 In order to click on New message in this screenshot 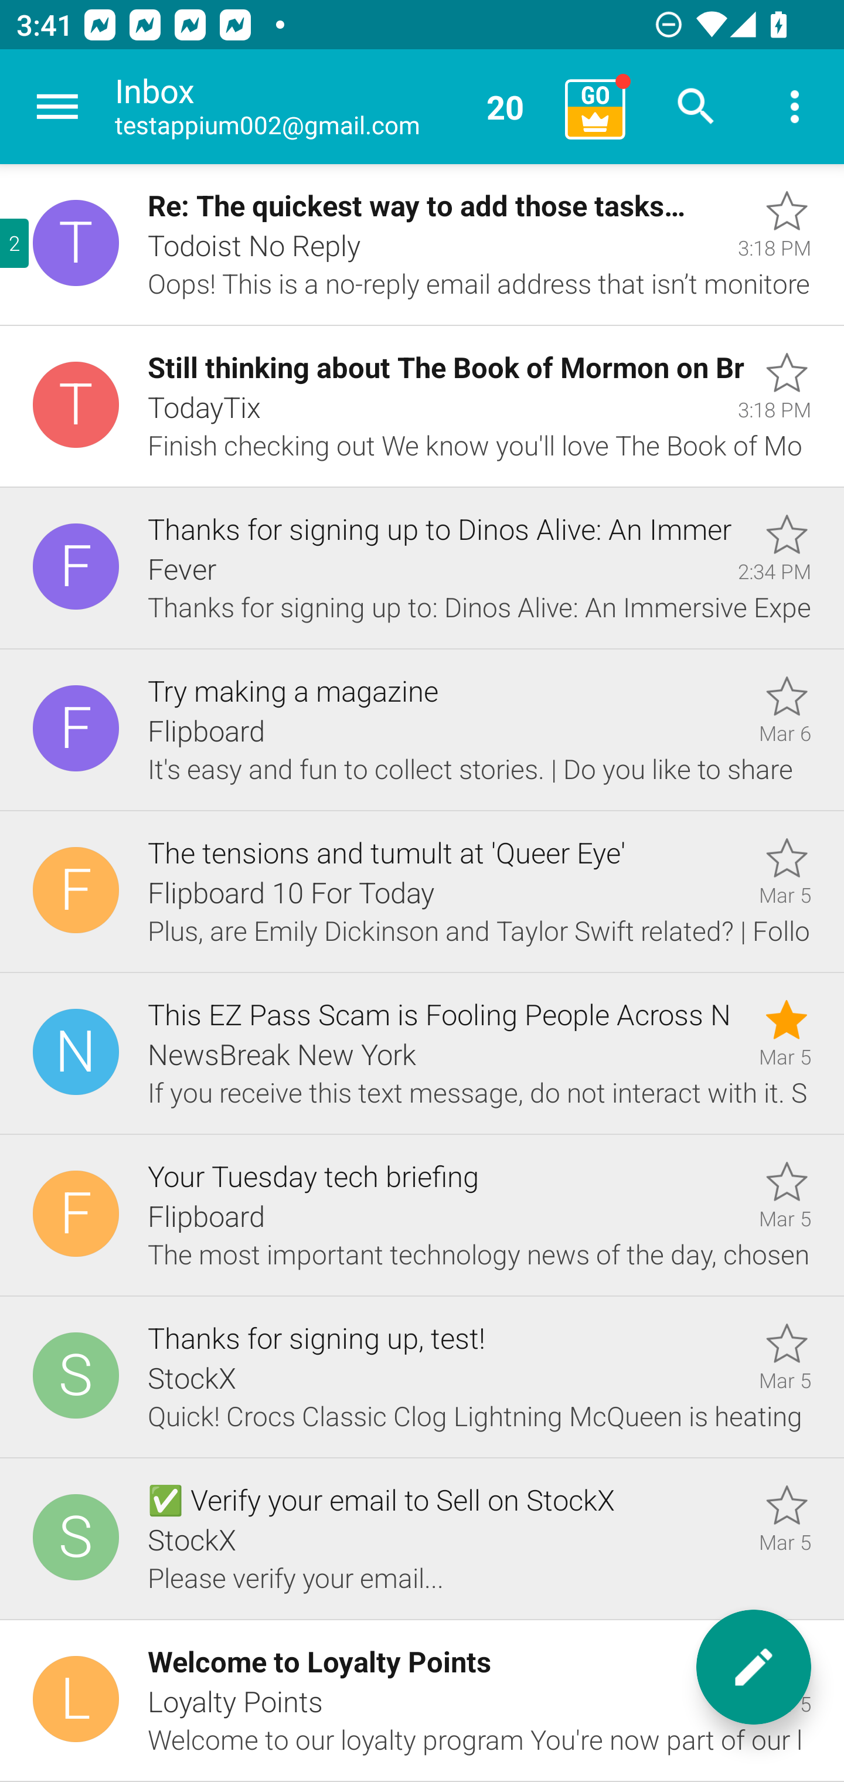, I will do `click(754, 1667)`.